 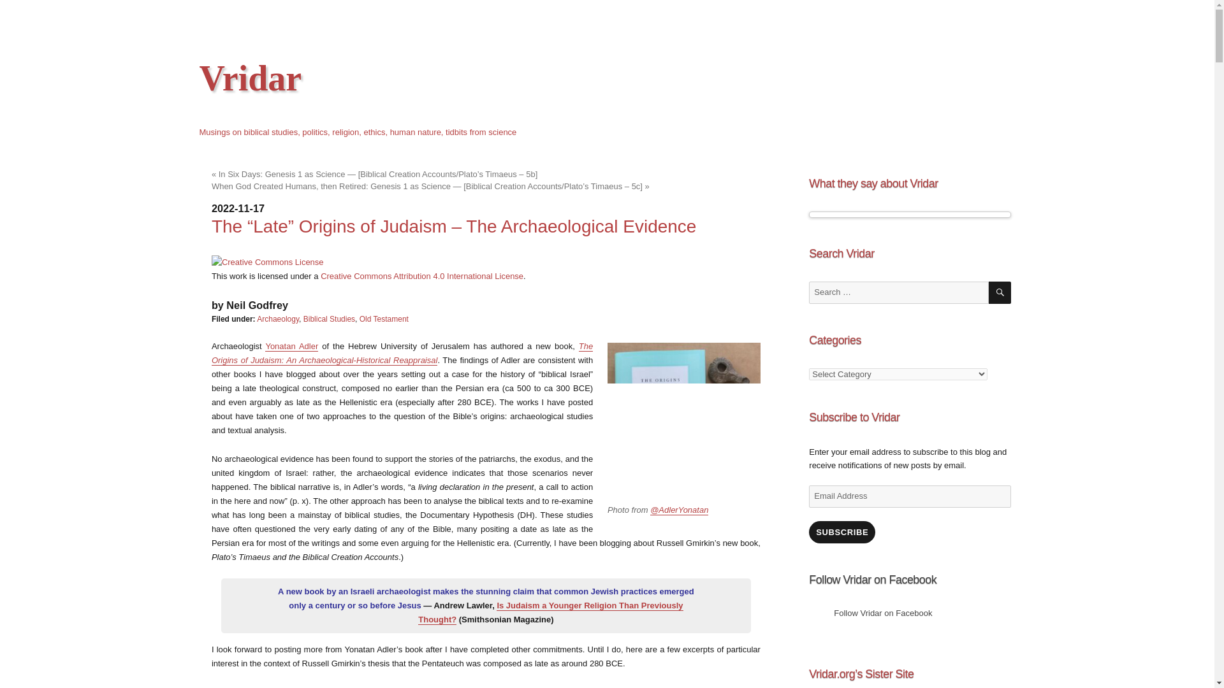 I want to click on Creative Commons Attribution 4.0 International License, so click(x=422, y=275).